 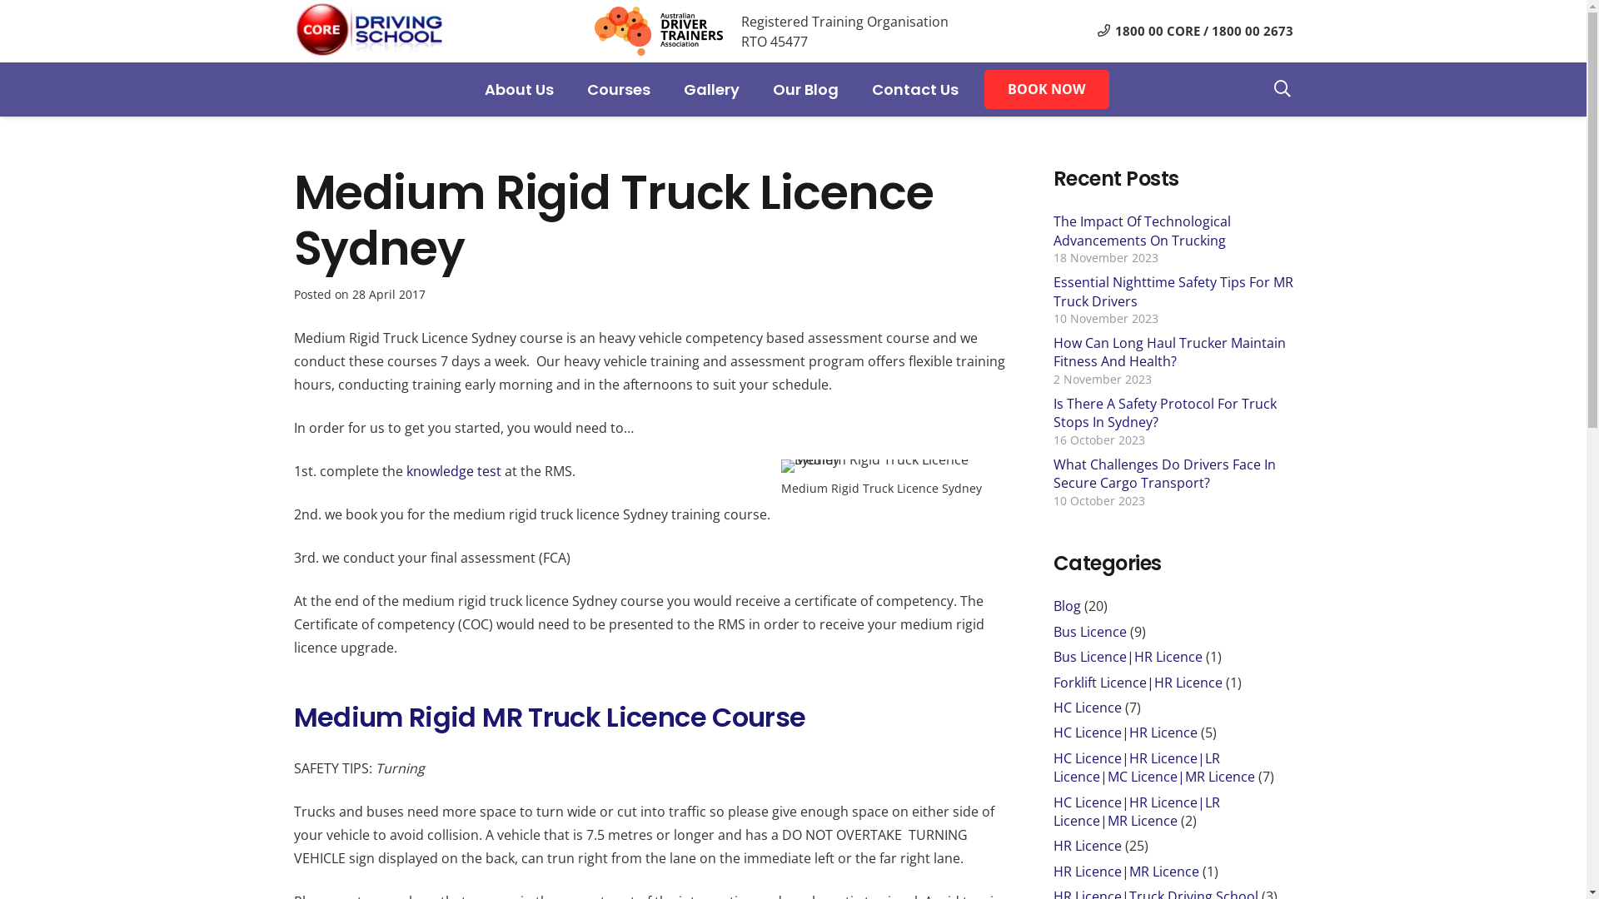 I want to click on HR Licence|MR Licence, so click(x=1126, y=872).